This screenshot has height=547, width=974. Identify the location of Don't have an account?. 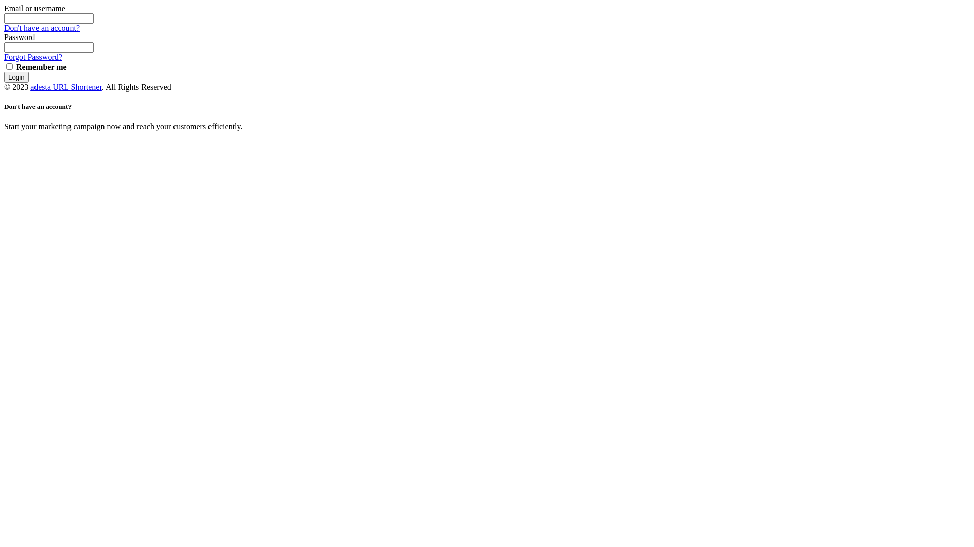
(42, 28).